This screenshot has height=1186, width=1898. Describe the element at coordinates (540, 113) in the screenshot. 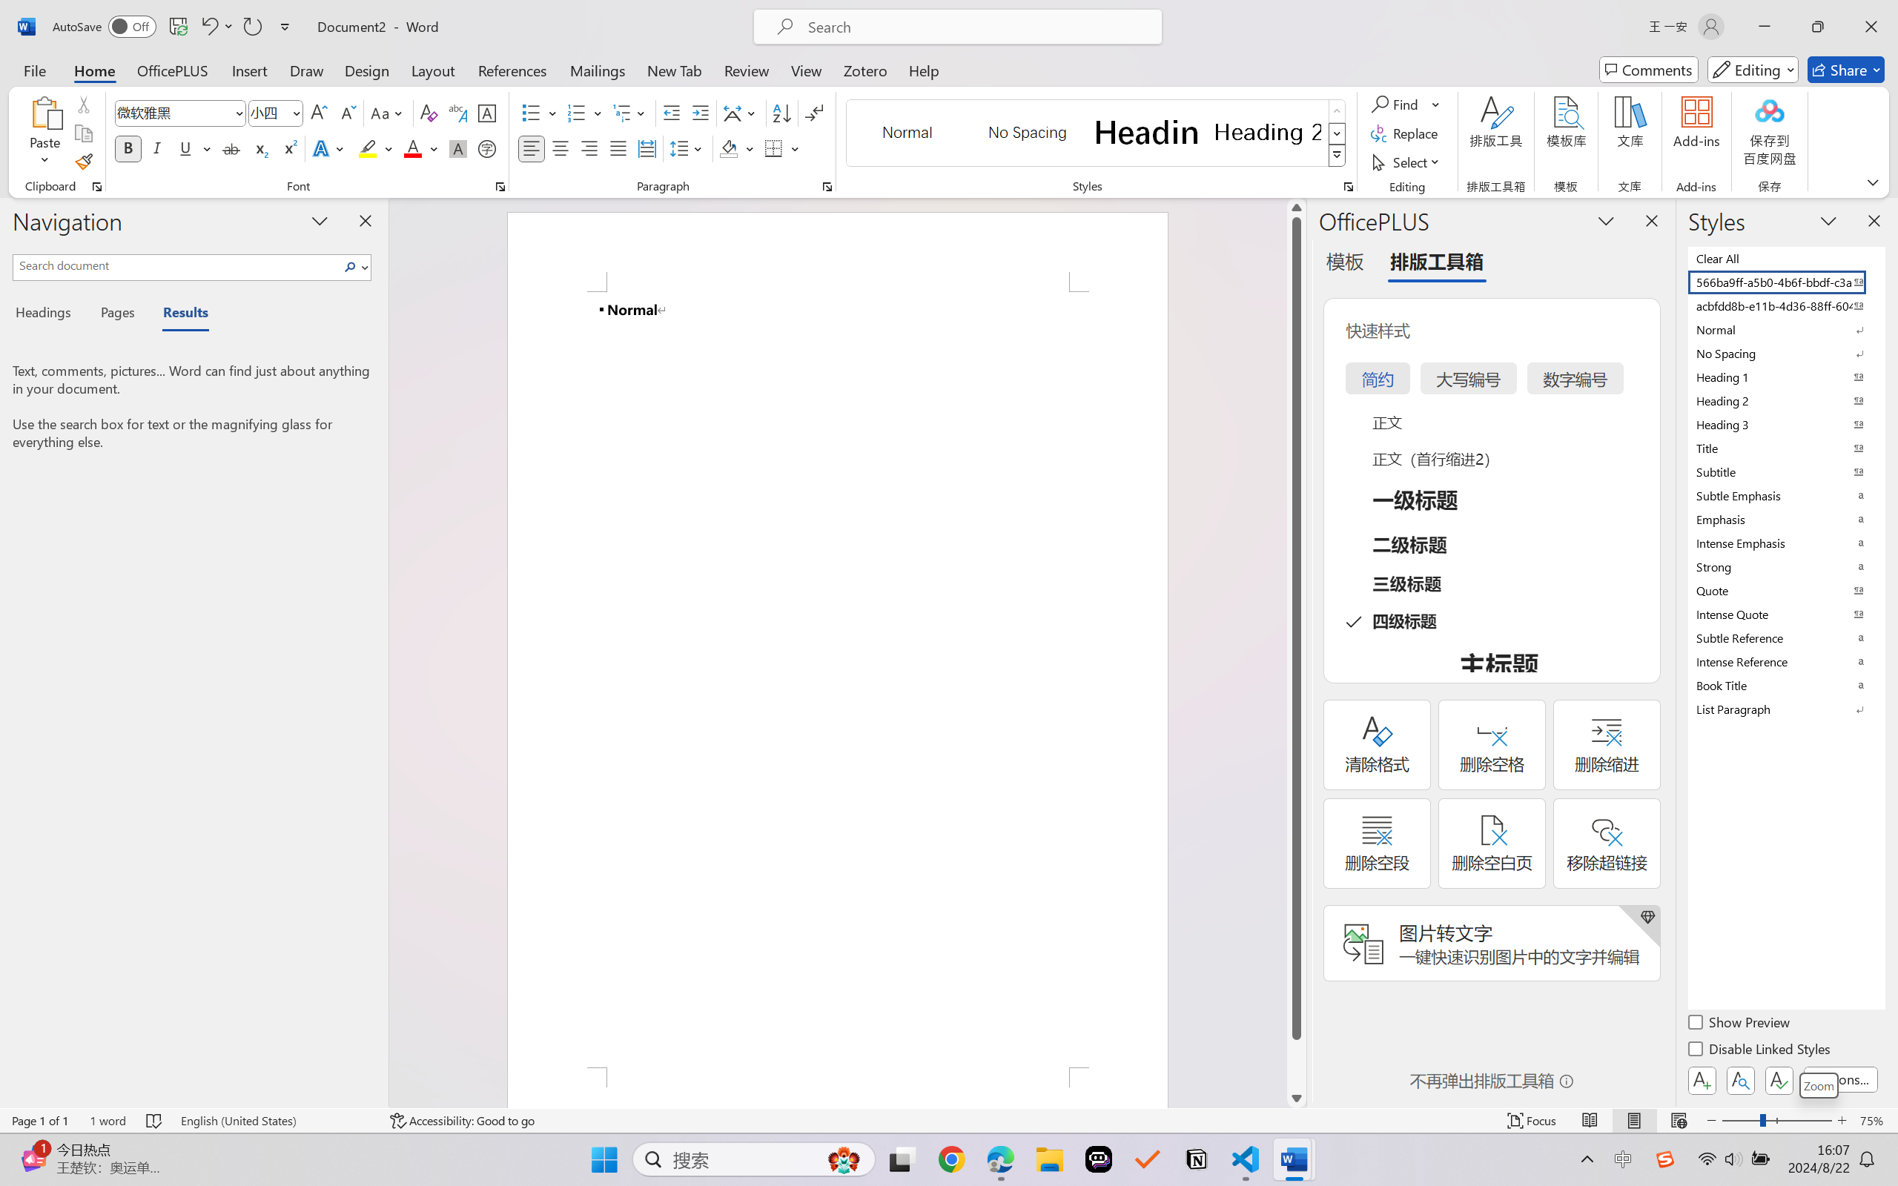

I see `Bullets` at that location.